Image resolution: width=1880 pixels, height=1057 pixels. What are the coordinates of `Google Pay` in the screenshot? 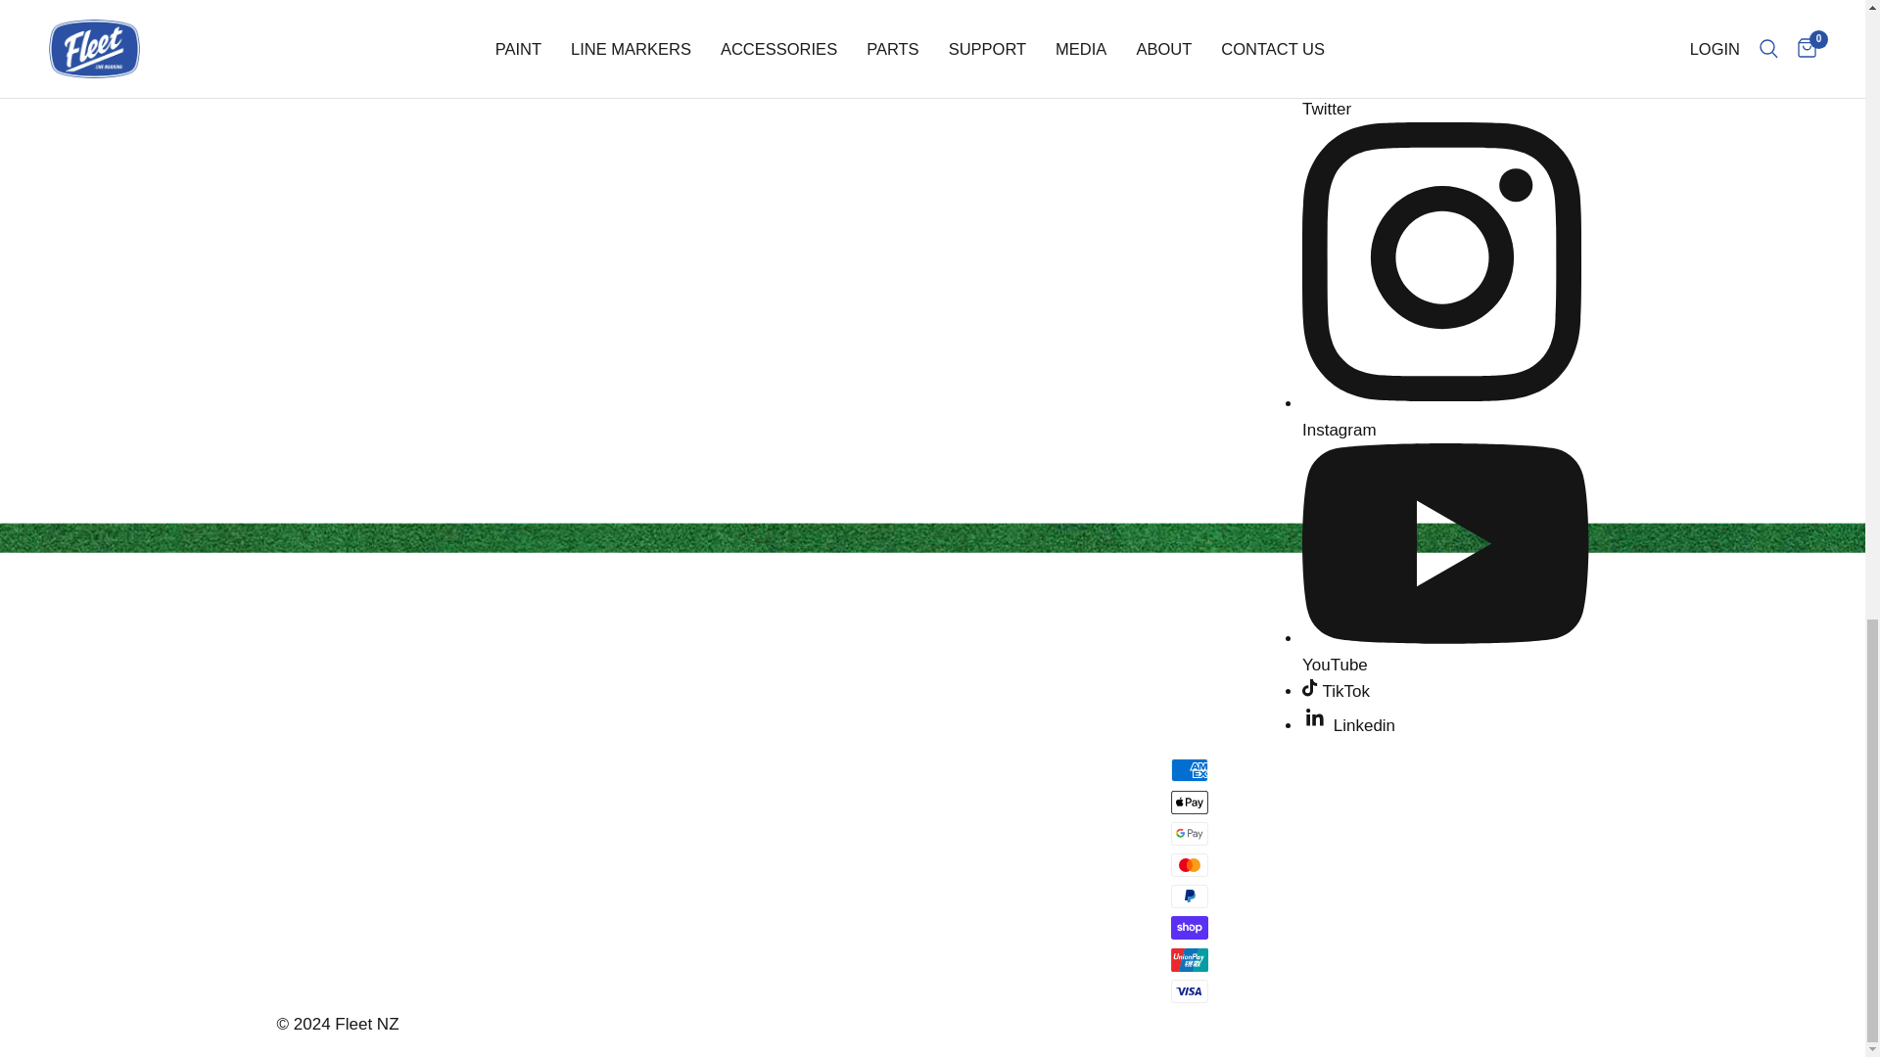 It's located at (1190, 834).